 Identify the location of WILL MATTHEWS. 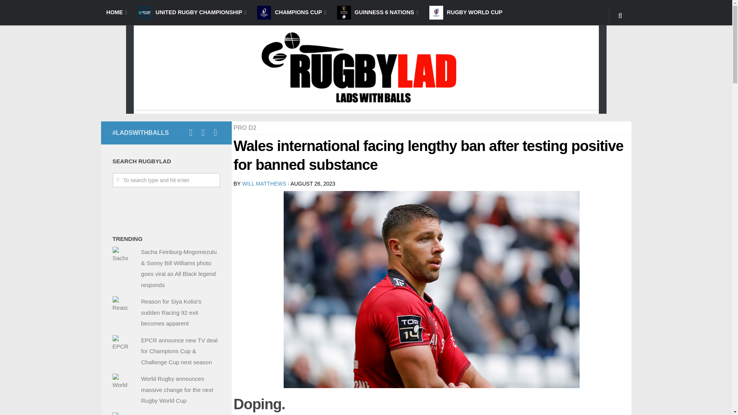
(264, 184).